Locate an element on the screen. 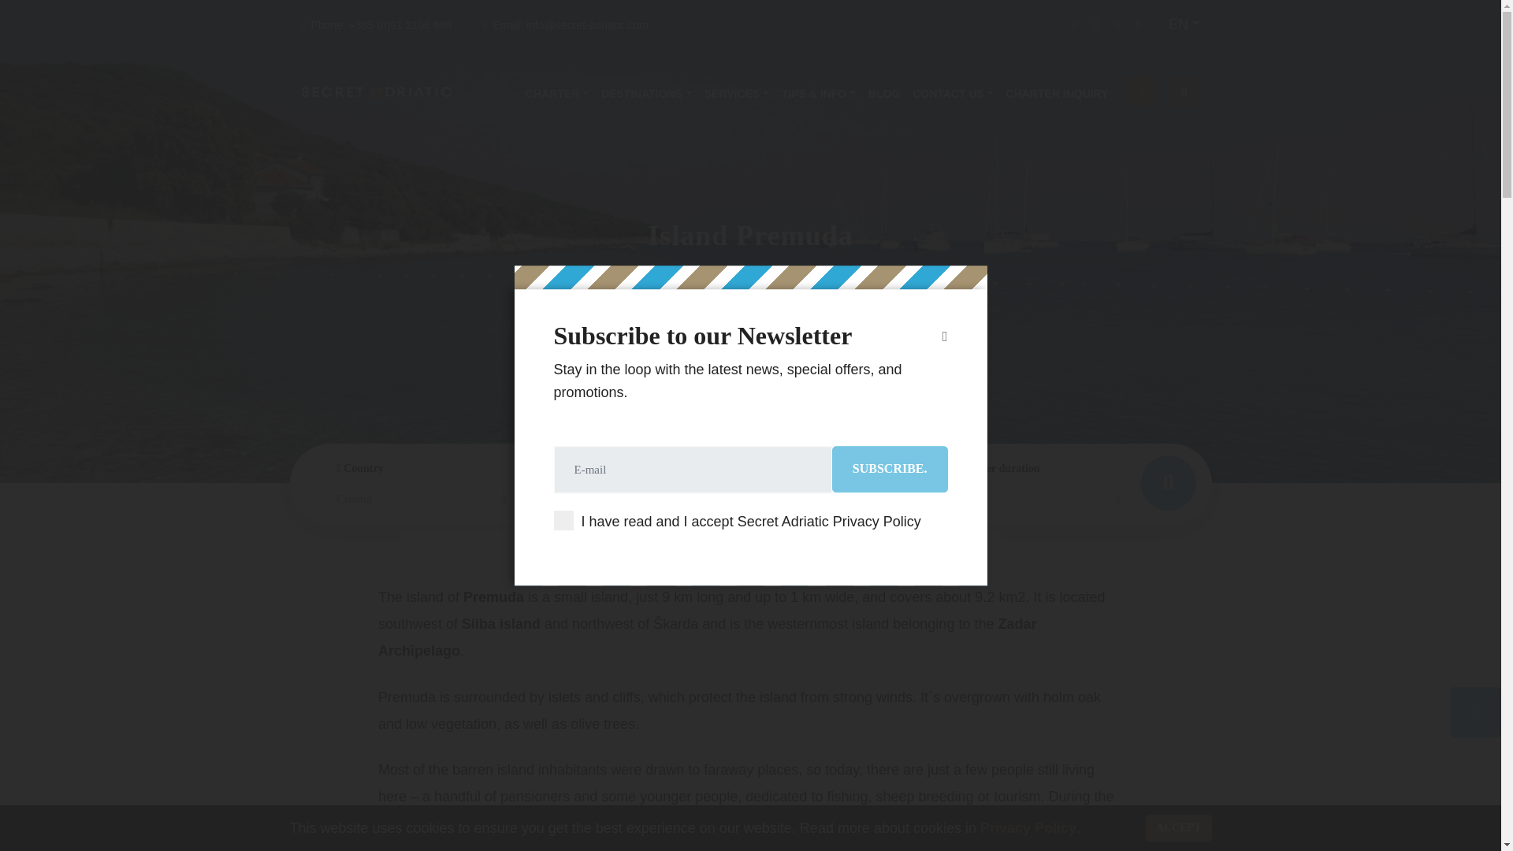  7 days is located at coordinates (1037, 498).